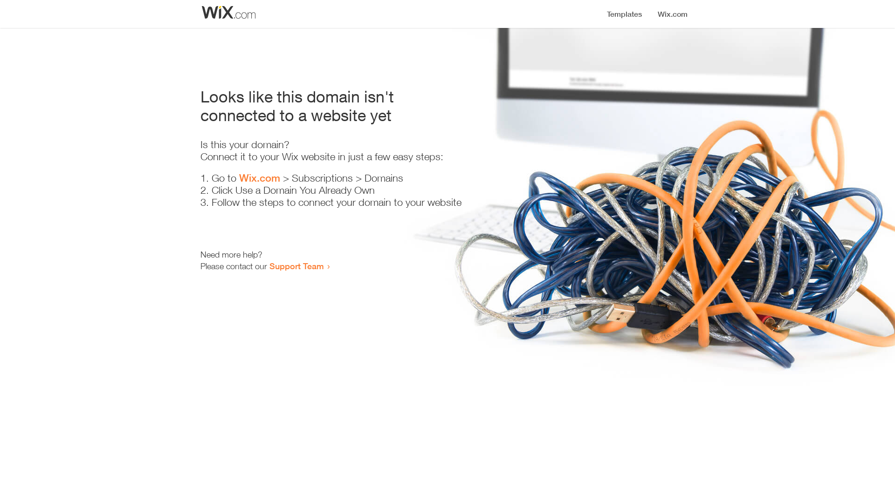  What do you see at coordinates (260, 178) in the screenshot?
I see `Wix.com` at bounding box center [260, 178].